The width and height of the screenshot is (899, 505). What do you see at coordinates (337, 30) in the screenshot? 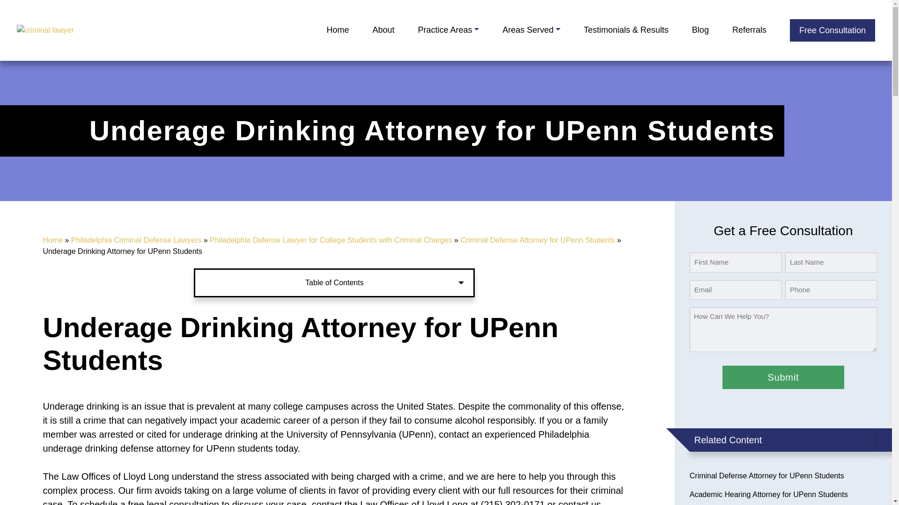
I see `Home` at bounding box center [337, 30].